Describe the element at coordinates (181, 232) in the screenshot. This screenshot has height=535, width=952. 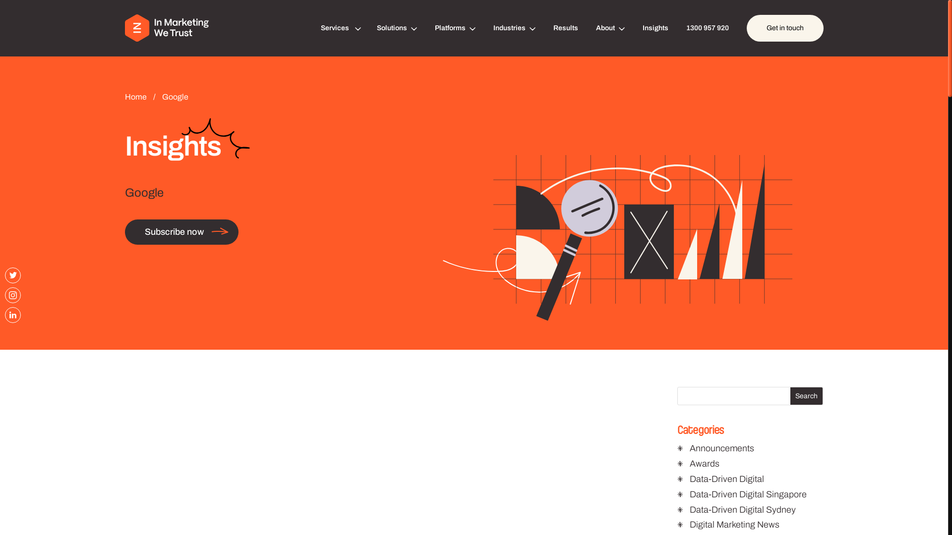
I see `Subscribe now` at that location.